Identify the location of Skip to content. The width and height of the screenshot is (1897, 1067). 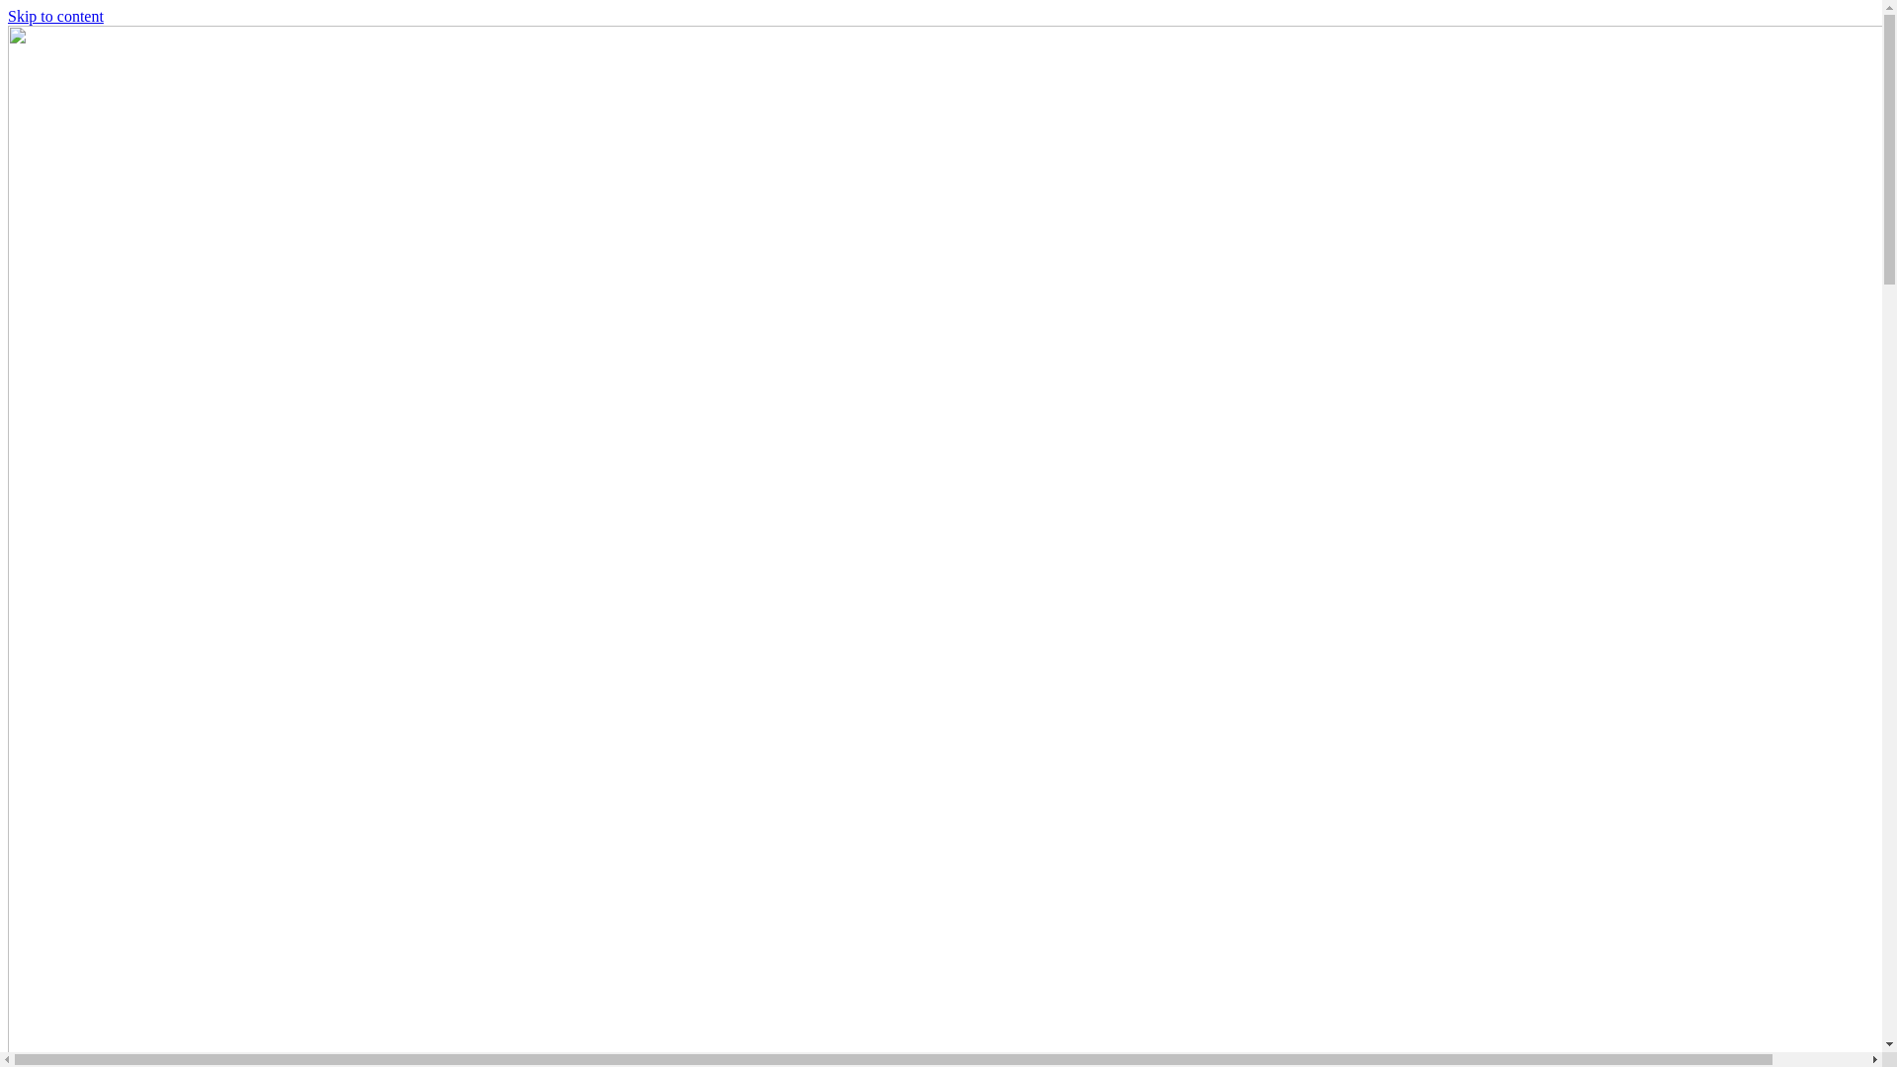
(55, 16).